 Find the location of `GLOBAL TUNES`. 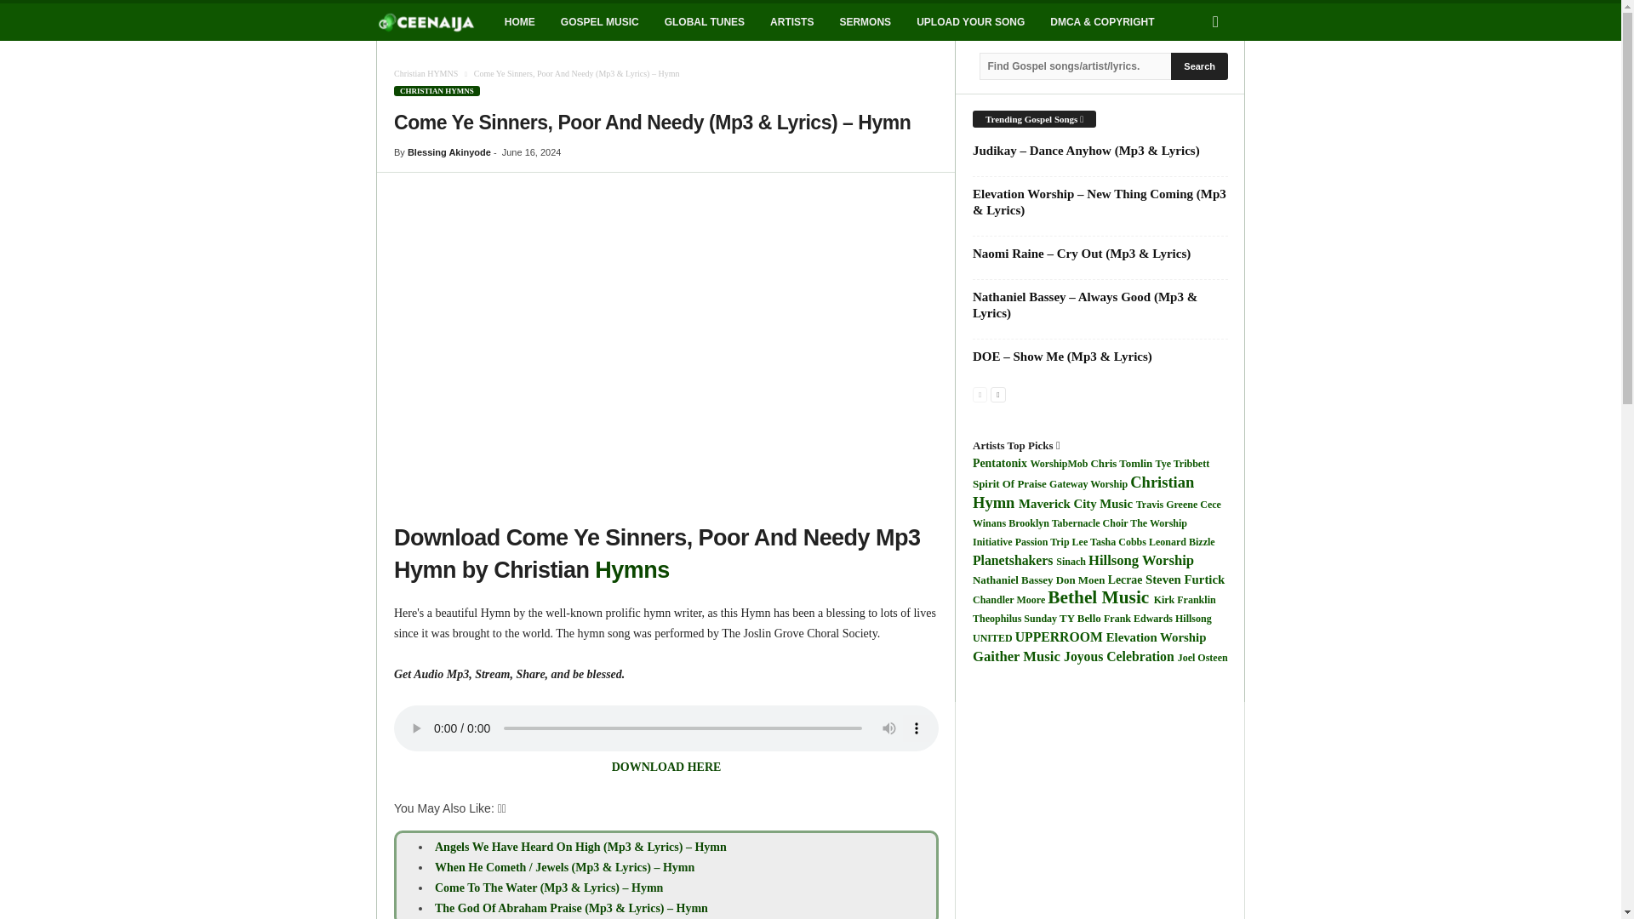

GLOBAL TUNES is located at coordinates (705, 22).